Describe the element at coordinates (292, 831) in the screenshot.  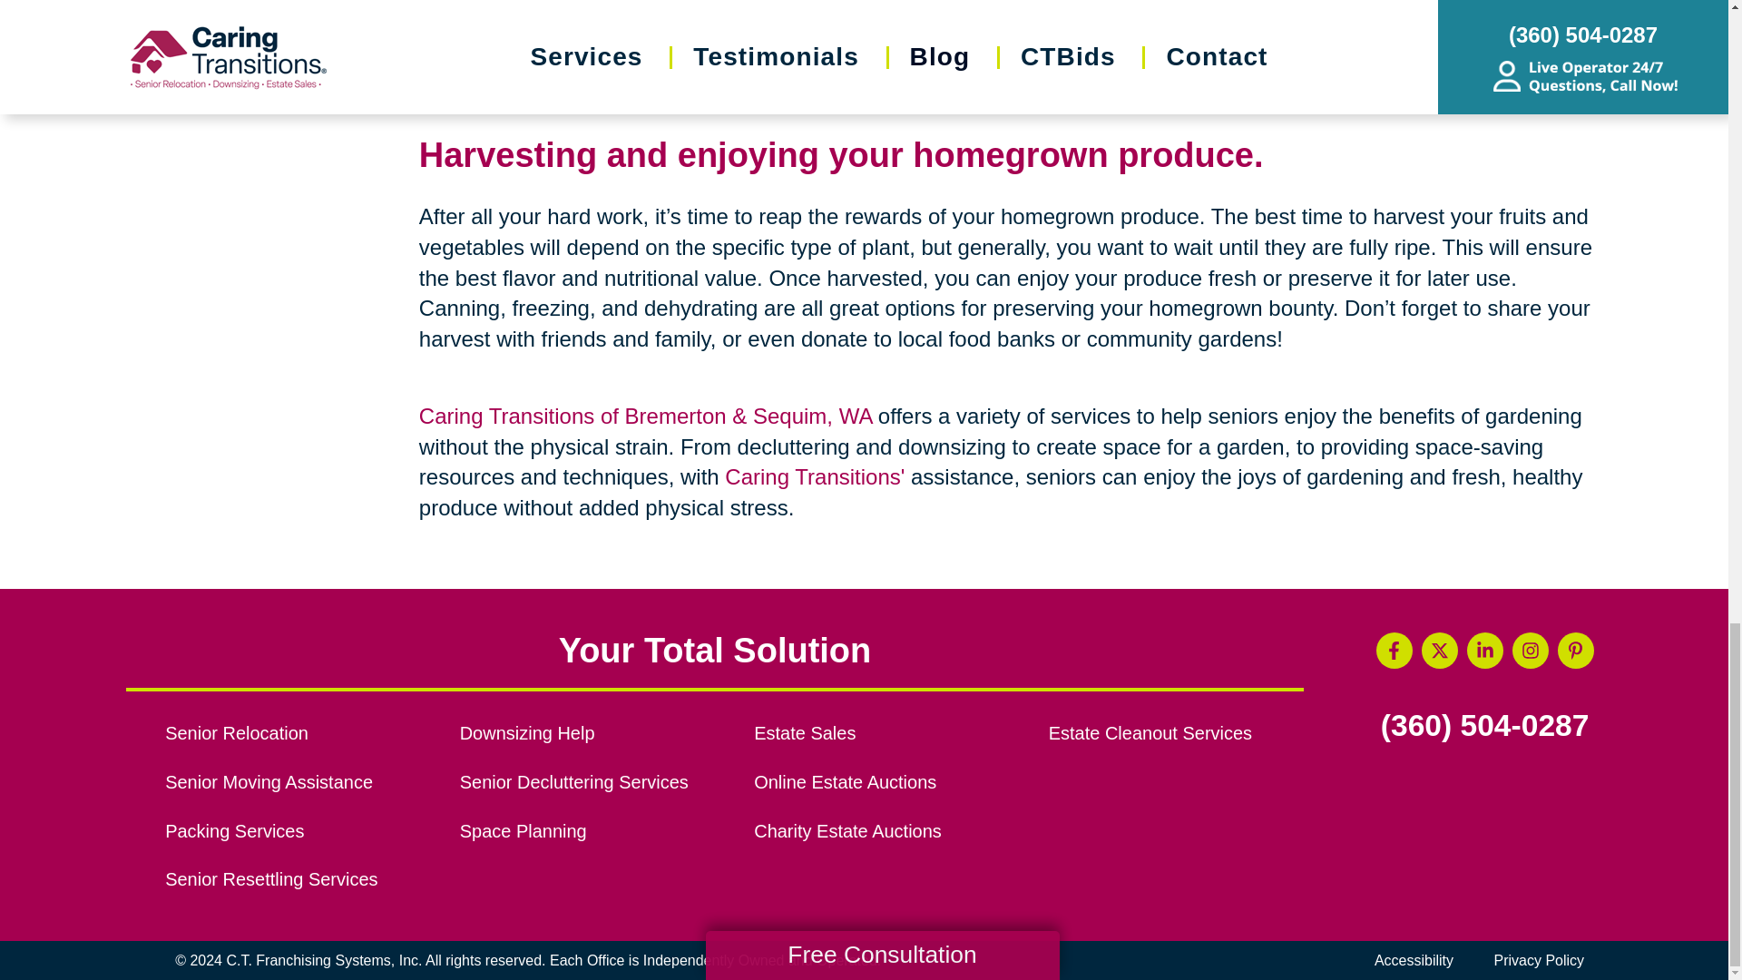
I see `Packing Services` at that location.